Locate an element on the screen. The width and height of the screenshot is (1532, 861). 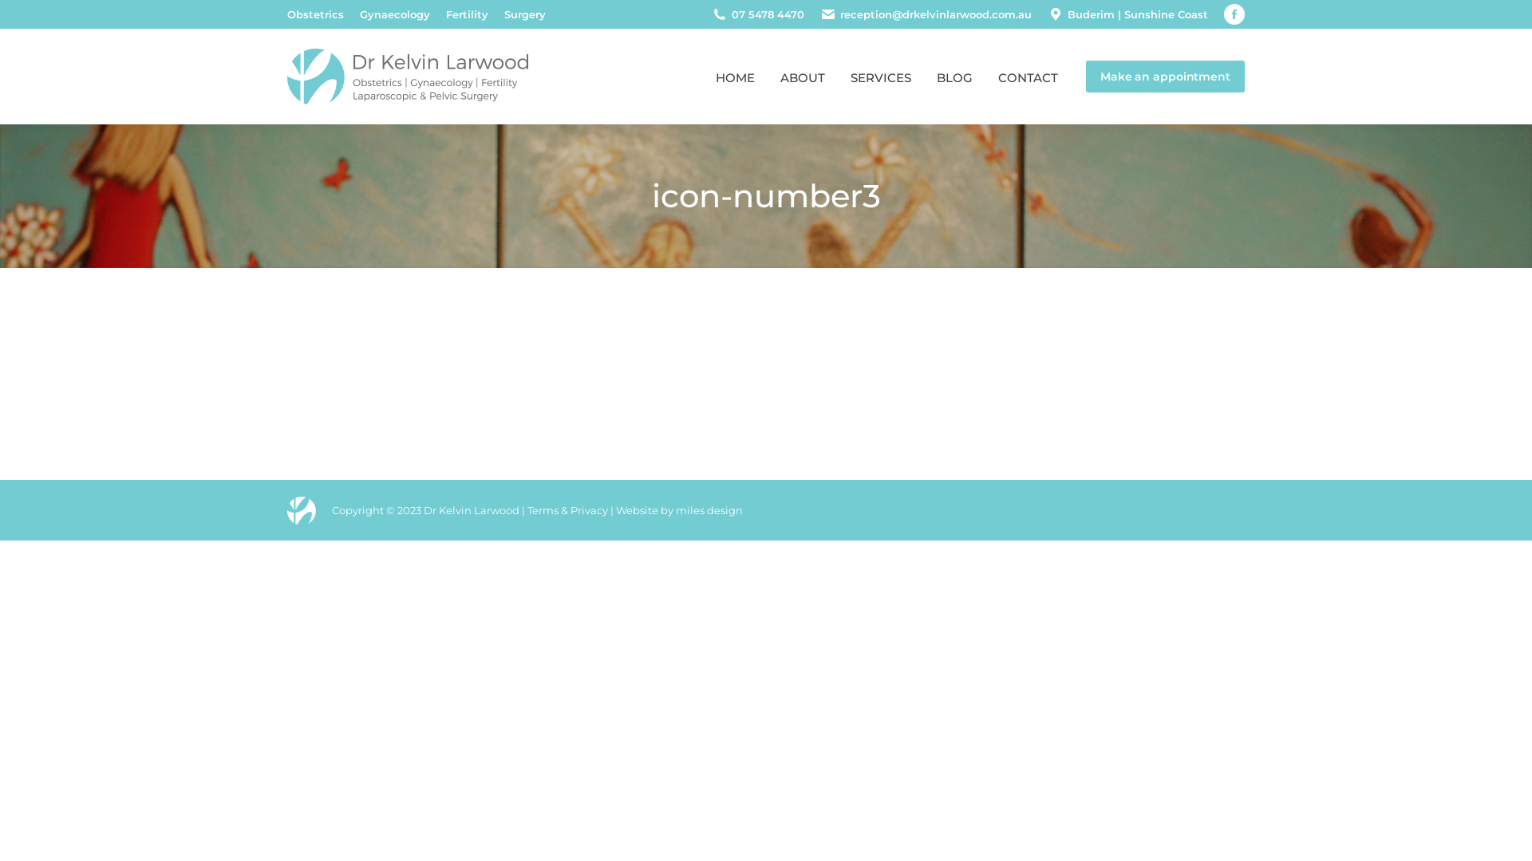
ABOUT is located at coordinates (803, 77).